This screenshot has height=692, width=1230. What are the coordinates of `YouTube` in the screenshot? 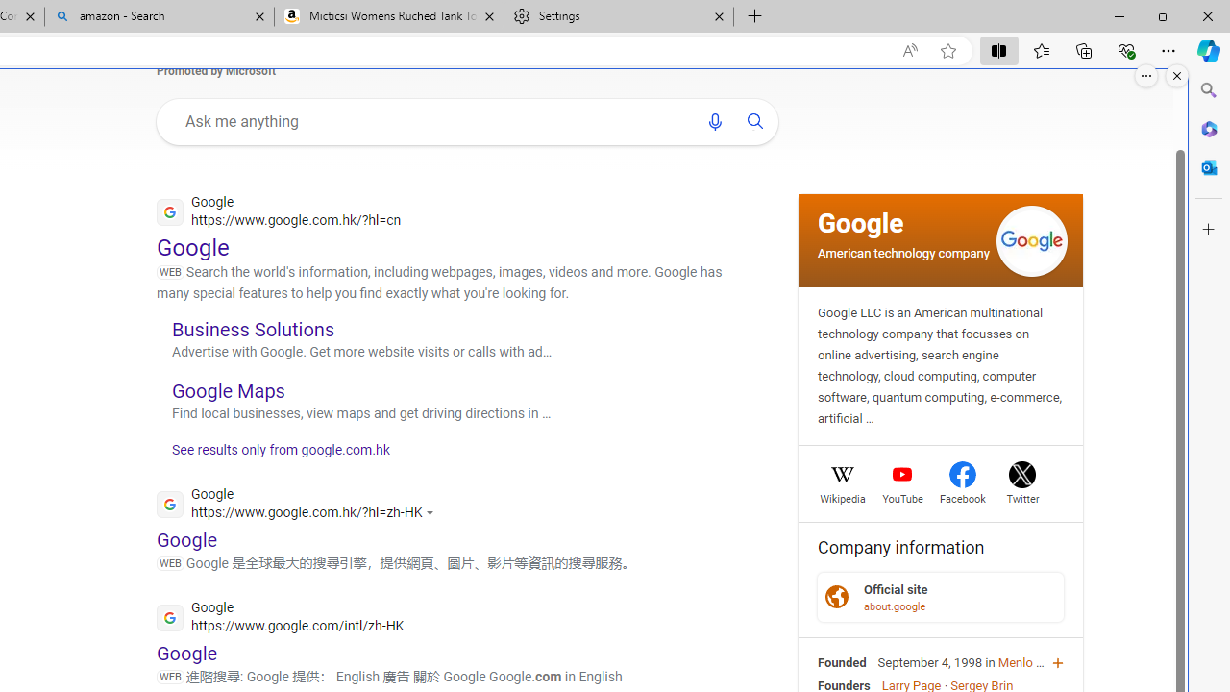 It's located at (902, 496).